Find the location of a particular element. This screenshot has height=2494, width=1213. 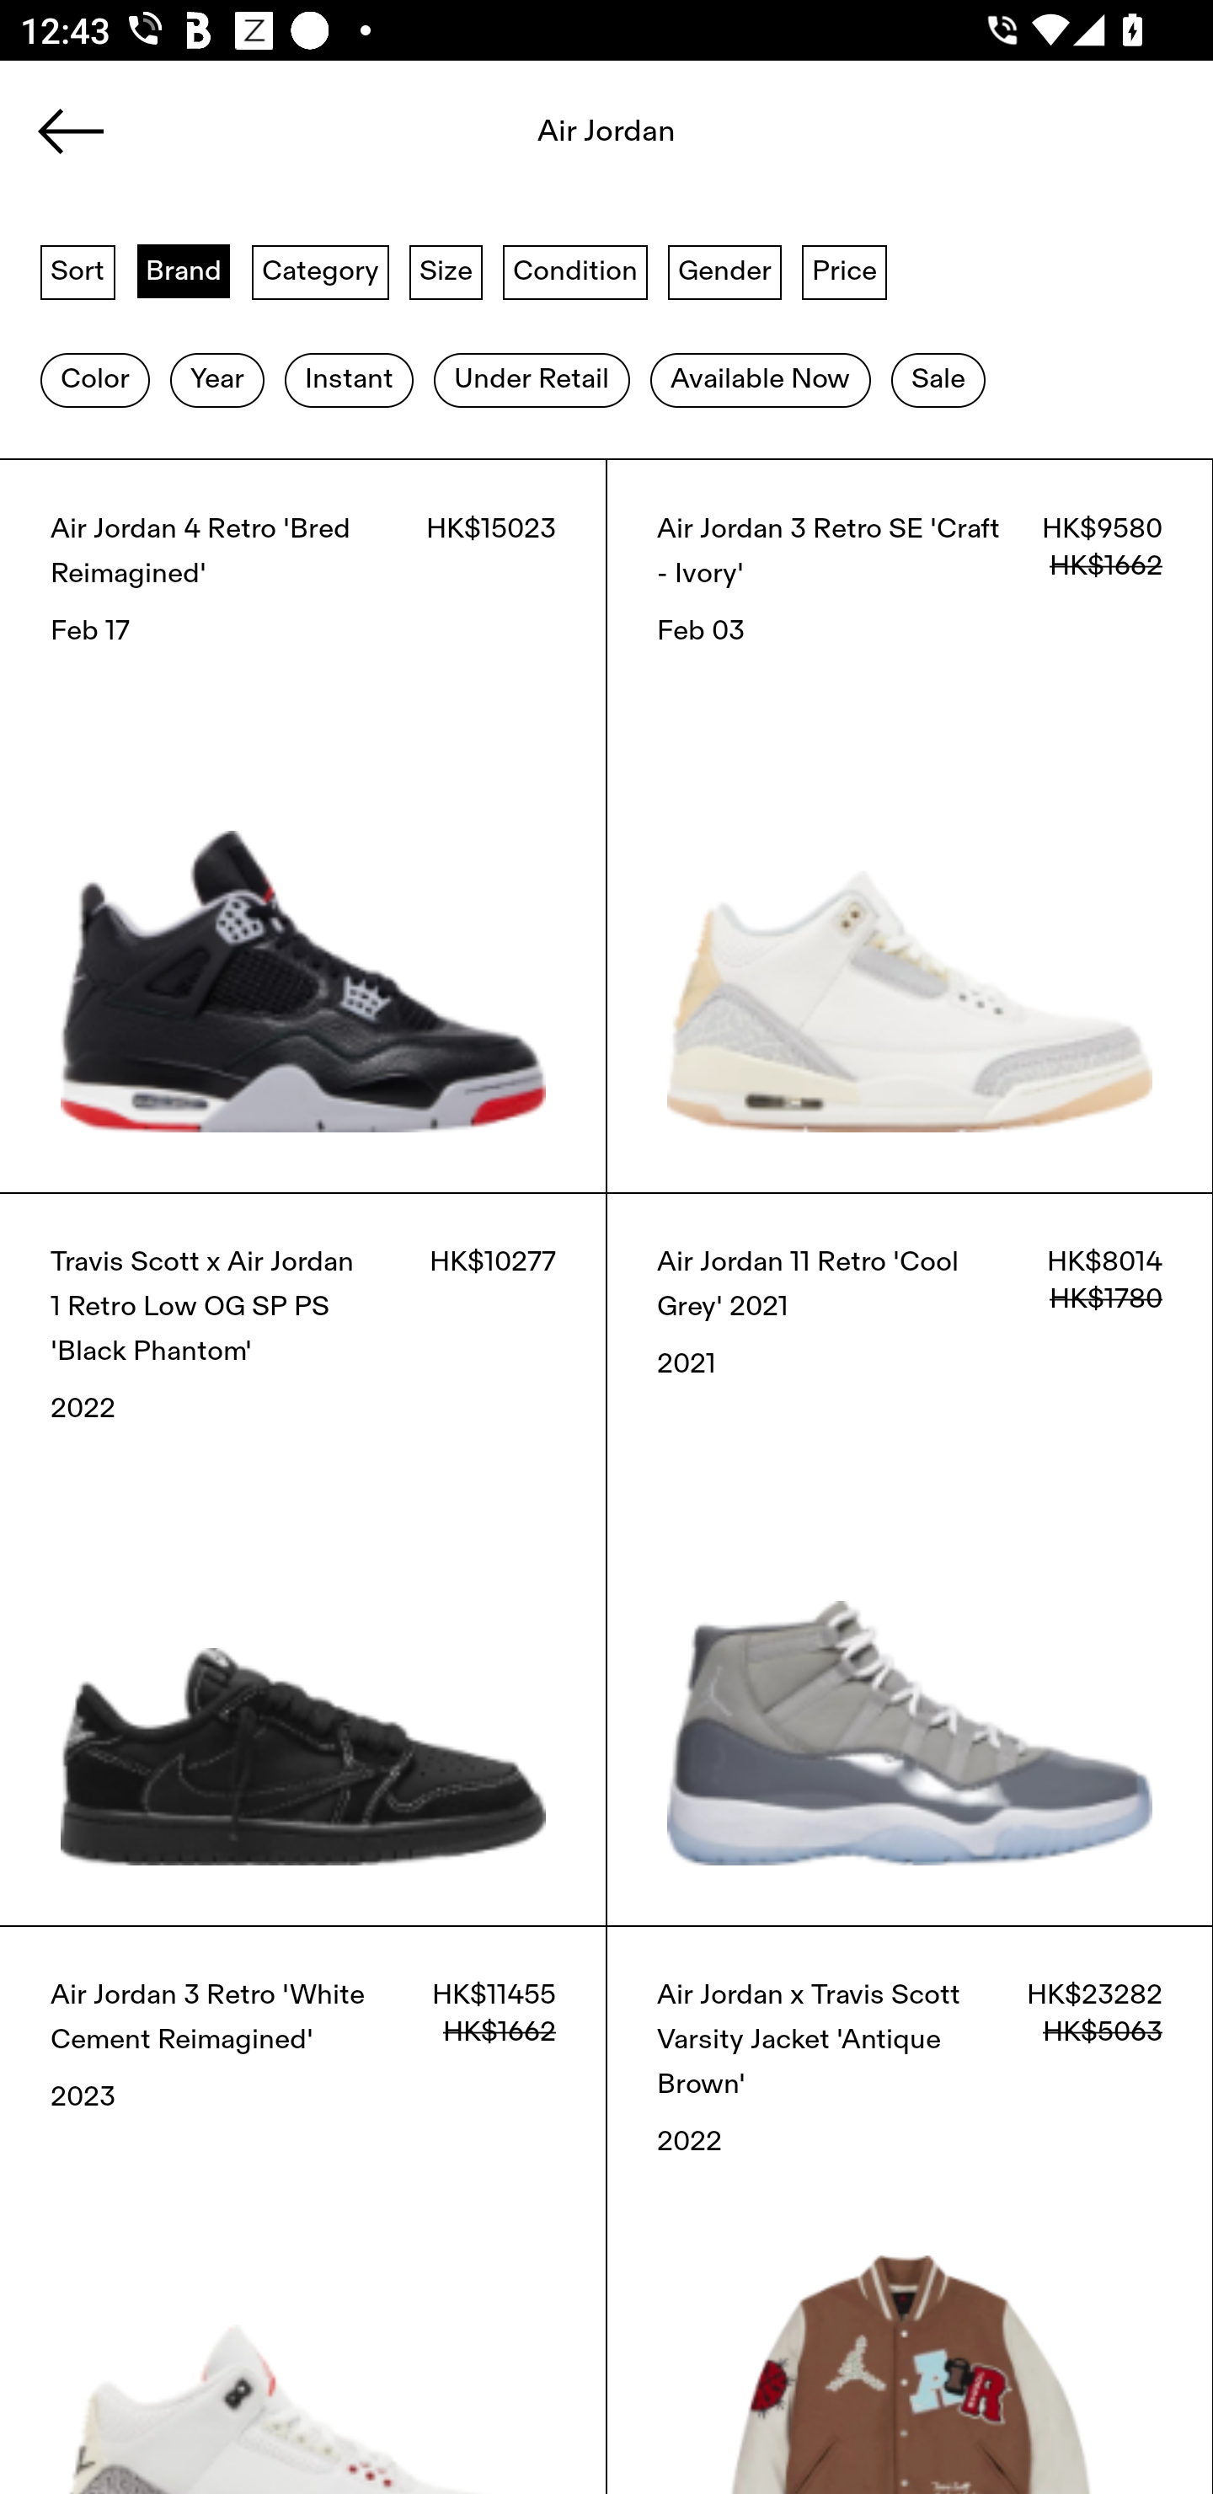

Color is located at coordinates (94, 380).